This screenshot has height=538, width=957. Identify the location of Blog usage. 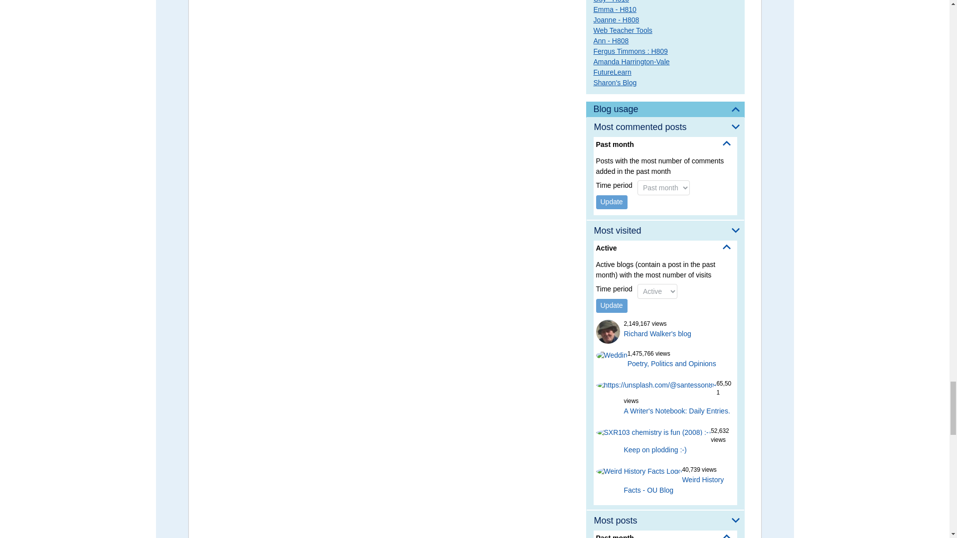
(665, 110).